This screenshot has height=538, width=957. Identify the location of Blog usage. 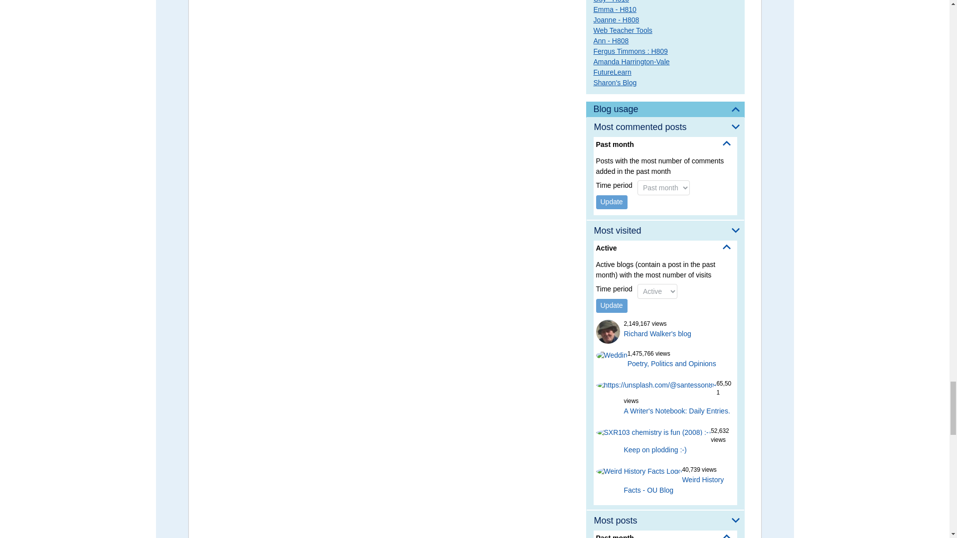
(665, 110).